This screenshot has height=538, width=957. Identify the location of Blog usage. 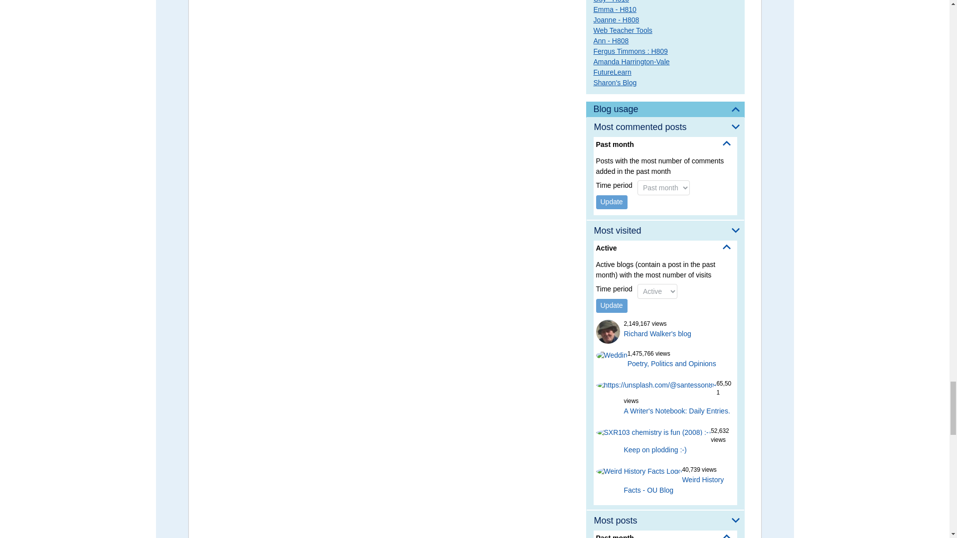
(665, 110).